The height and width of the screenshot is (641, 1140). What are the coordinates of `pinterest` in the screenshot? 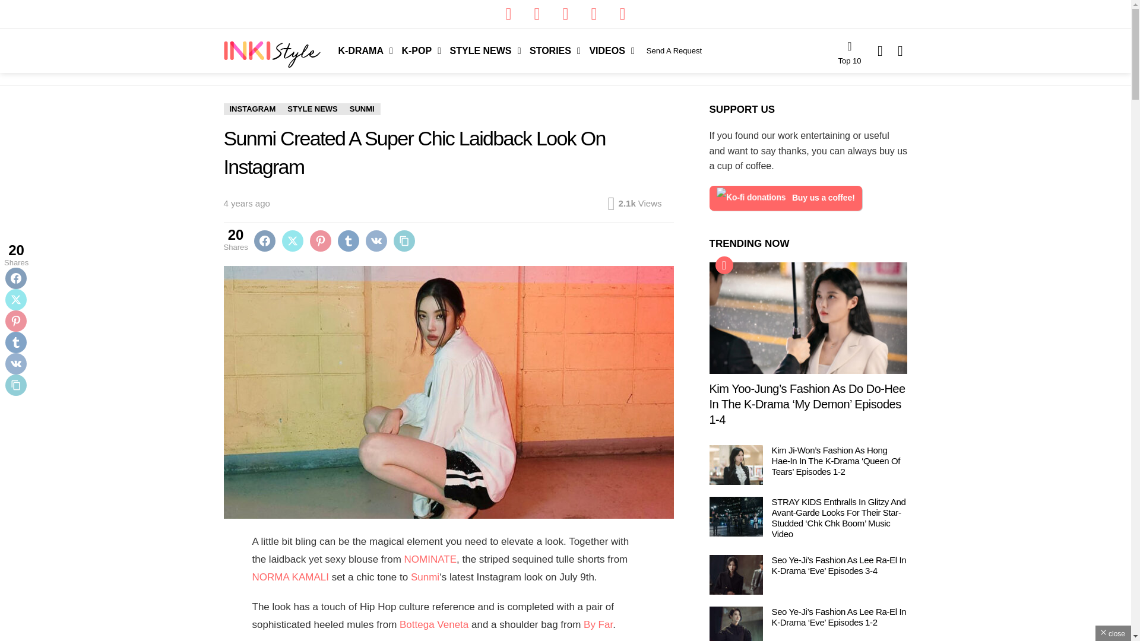 It's located at (593, 14).